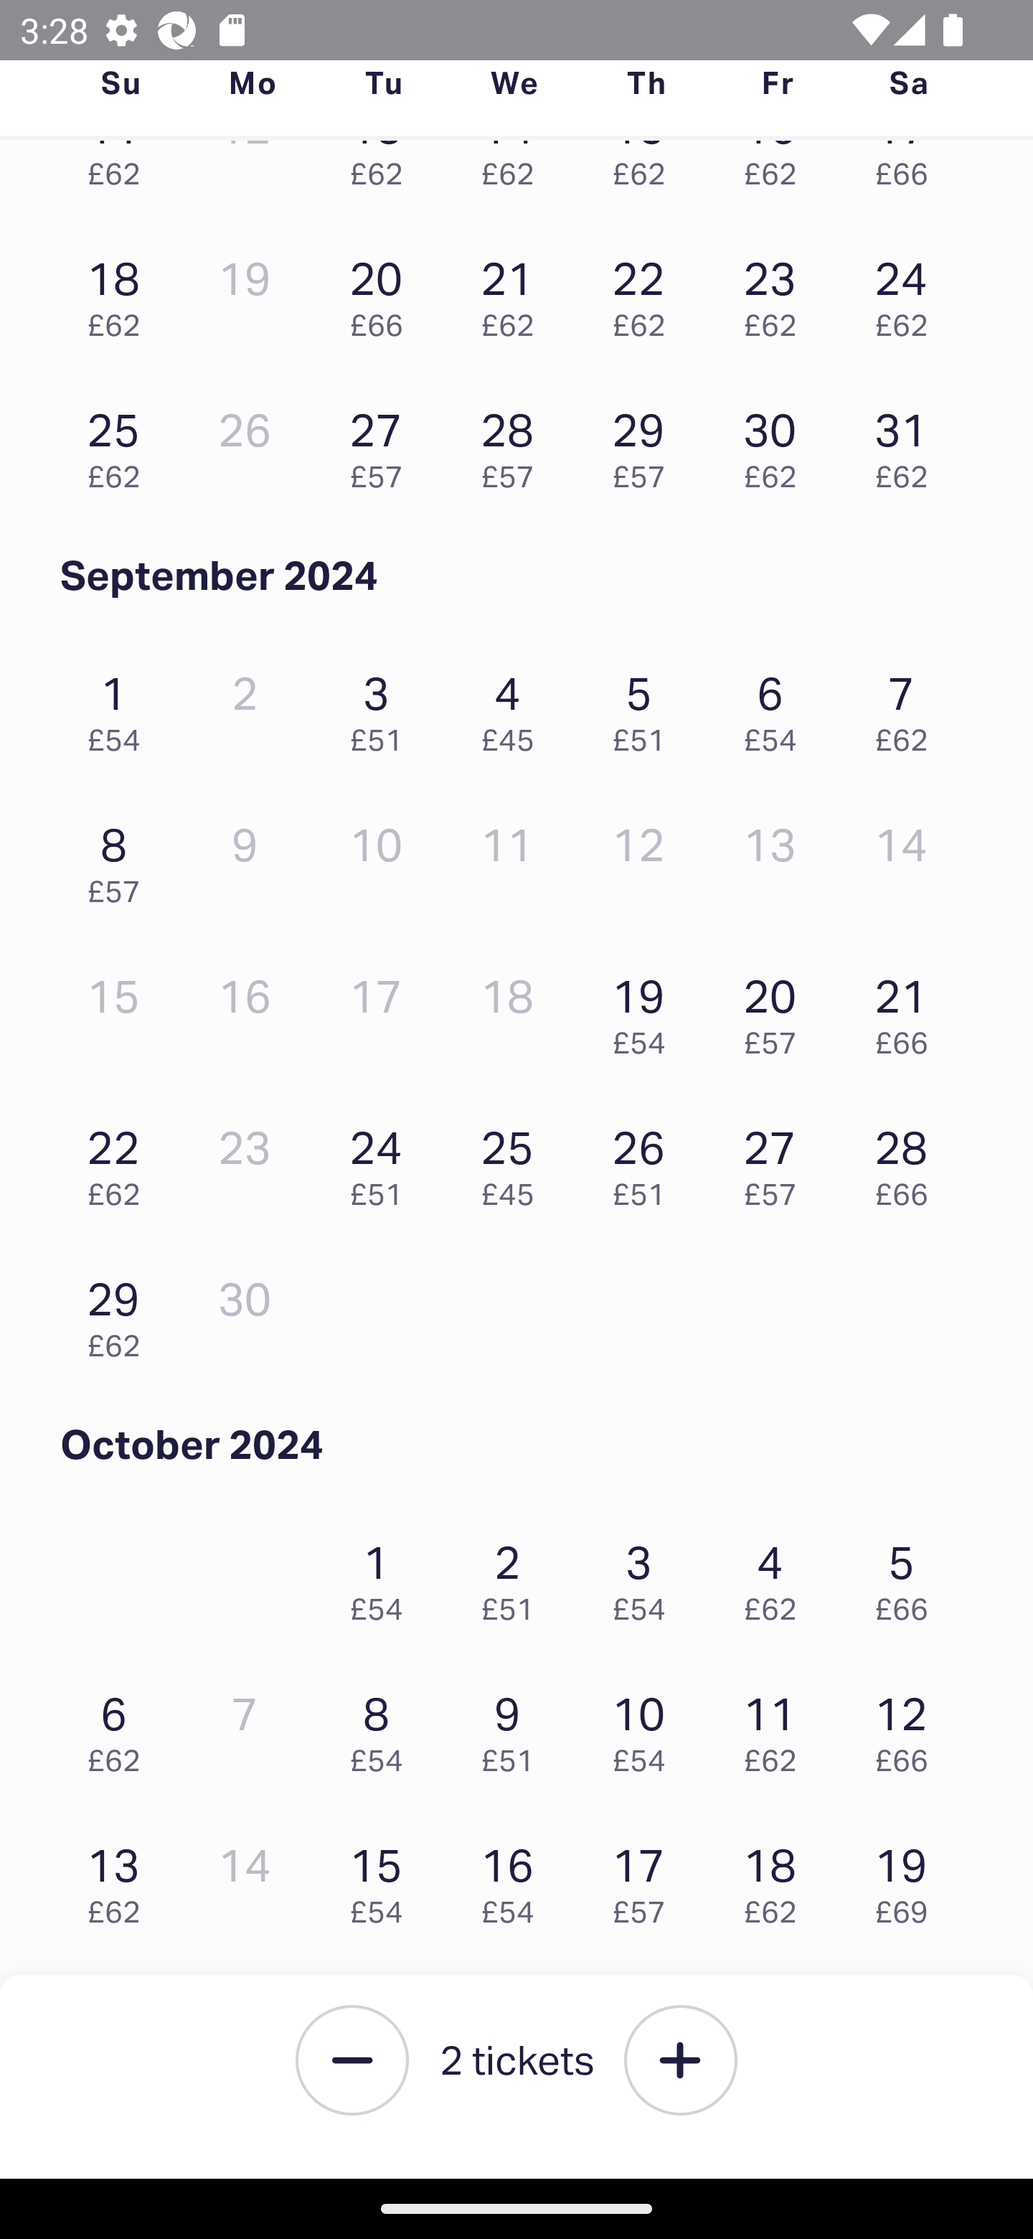  I want to click on 11 £62, so click(777, 1727).